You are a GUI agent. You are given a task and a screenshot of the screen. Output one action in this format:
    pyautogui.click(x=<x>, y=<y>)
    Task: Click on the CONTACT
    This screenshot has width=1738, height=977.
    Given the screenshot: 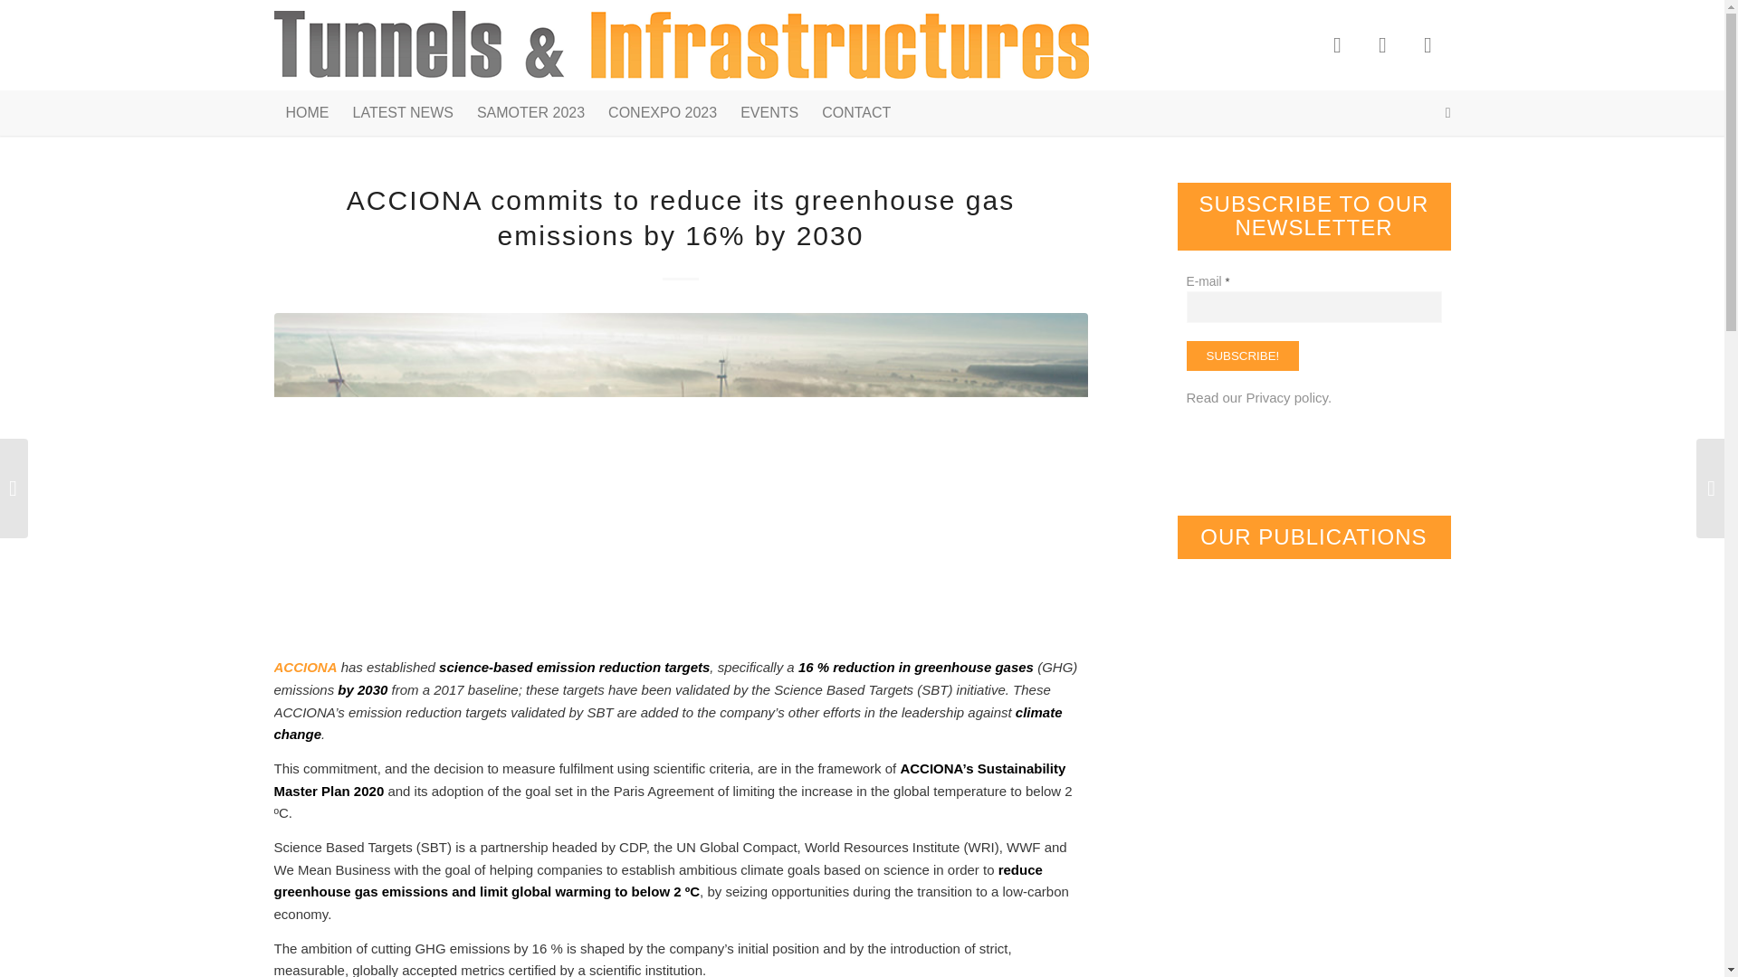 What is the action you would take?
    pyautogui.click(x=855, y=113)
    